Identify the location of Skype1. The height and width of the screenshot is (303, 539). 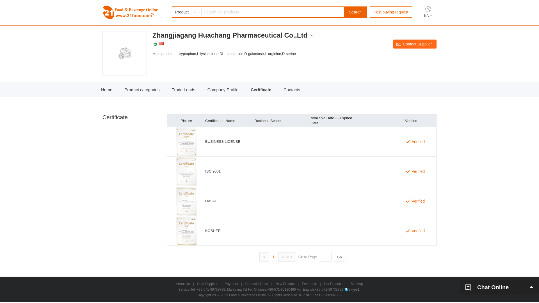
(352, 290).